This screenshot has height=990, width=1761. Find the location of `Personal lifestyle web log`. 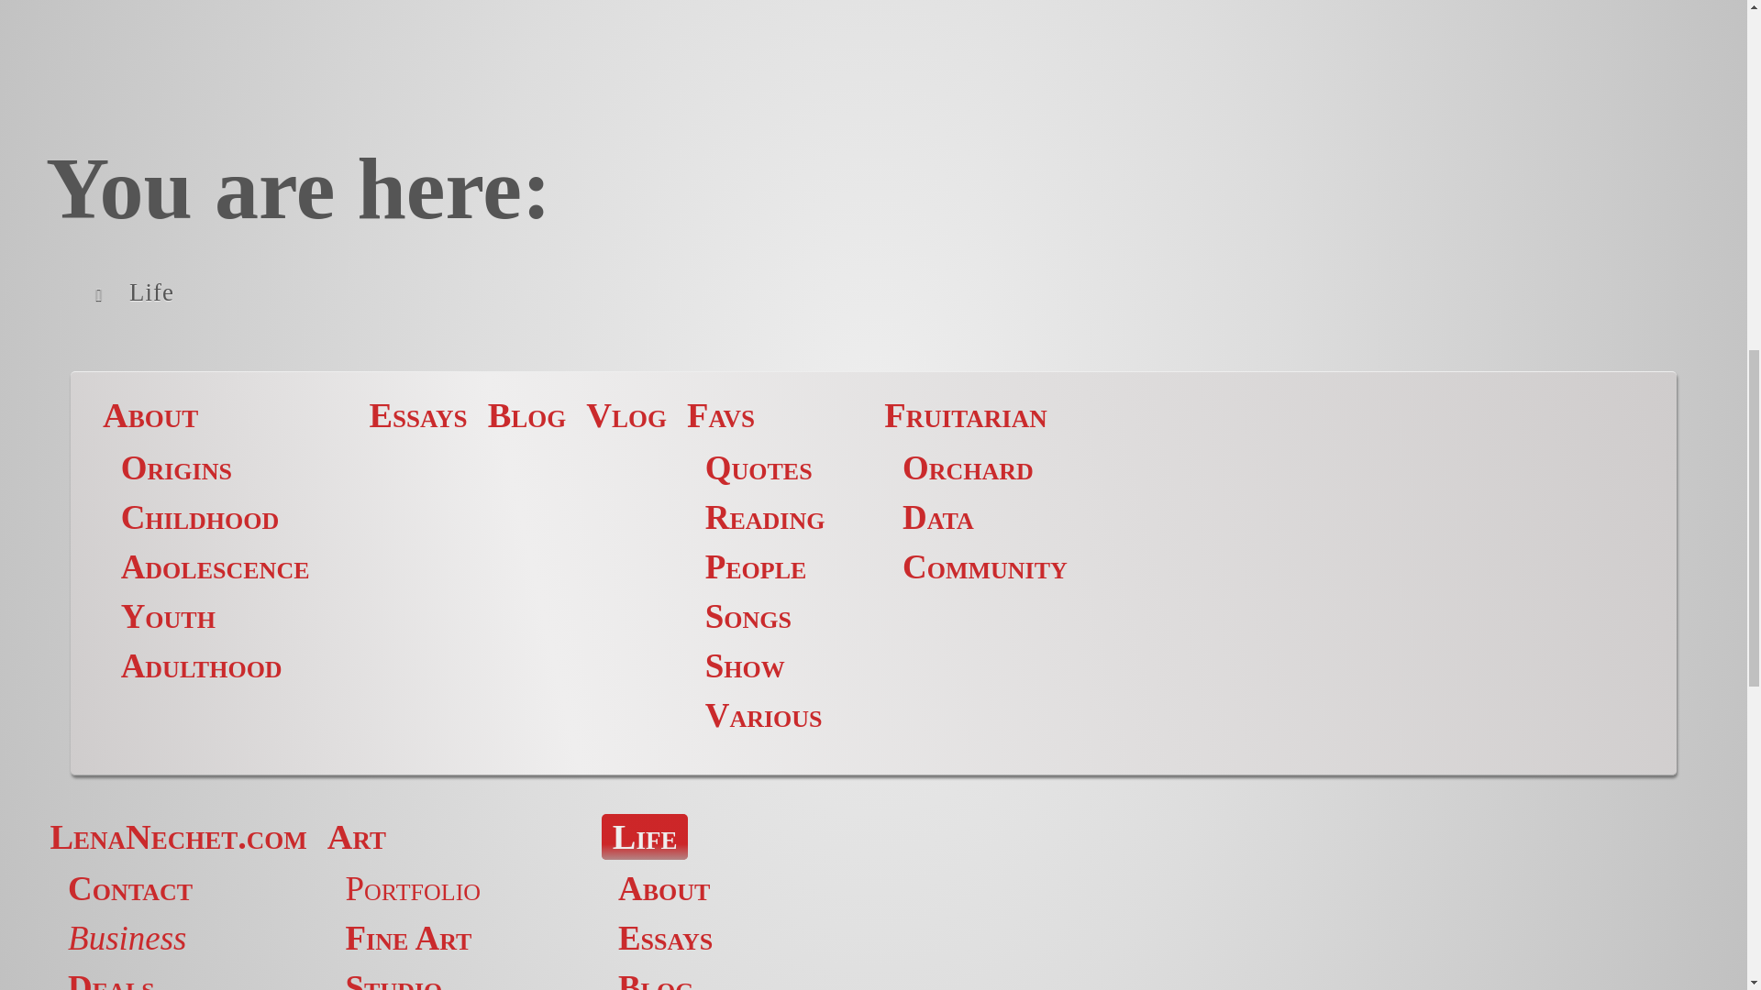

Personal lifestyle web log is located at coordinates (526, 415).